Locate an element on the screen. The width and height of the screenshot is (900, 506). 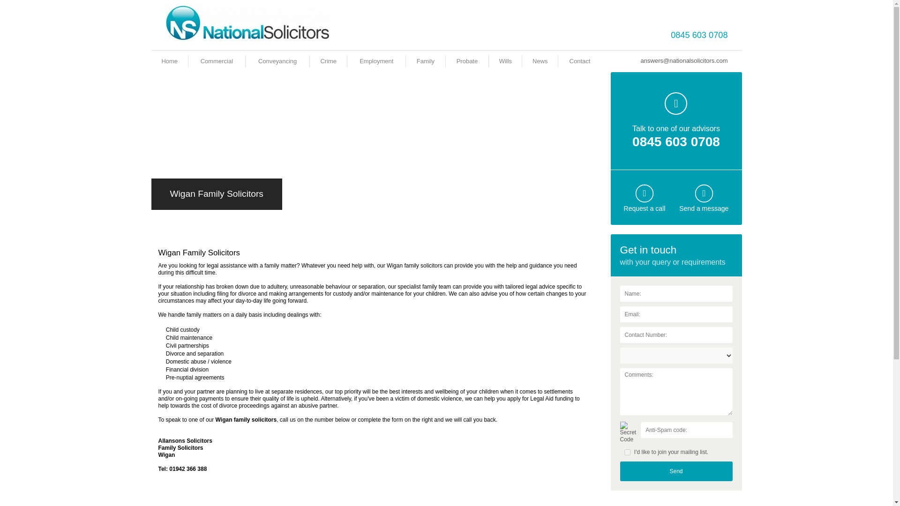
Commercial is located at coordinates (217, 61).